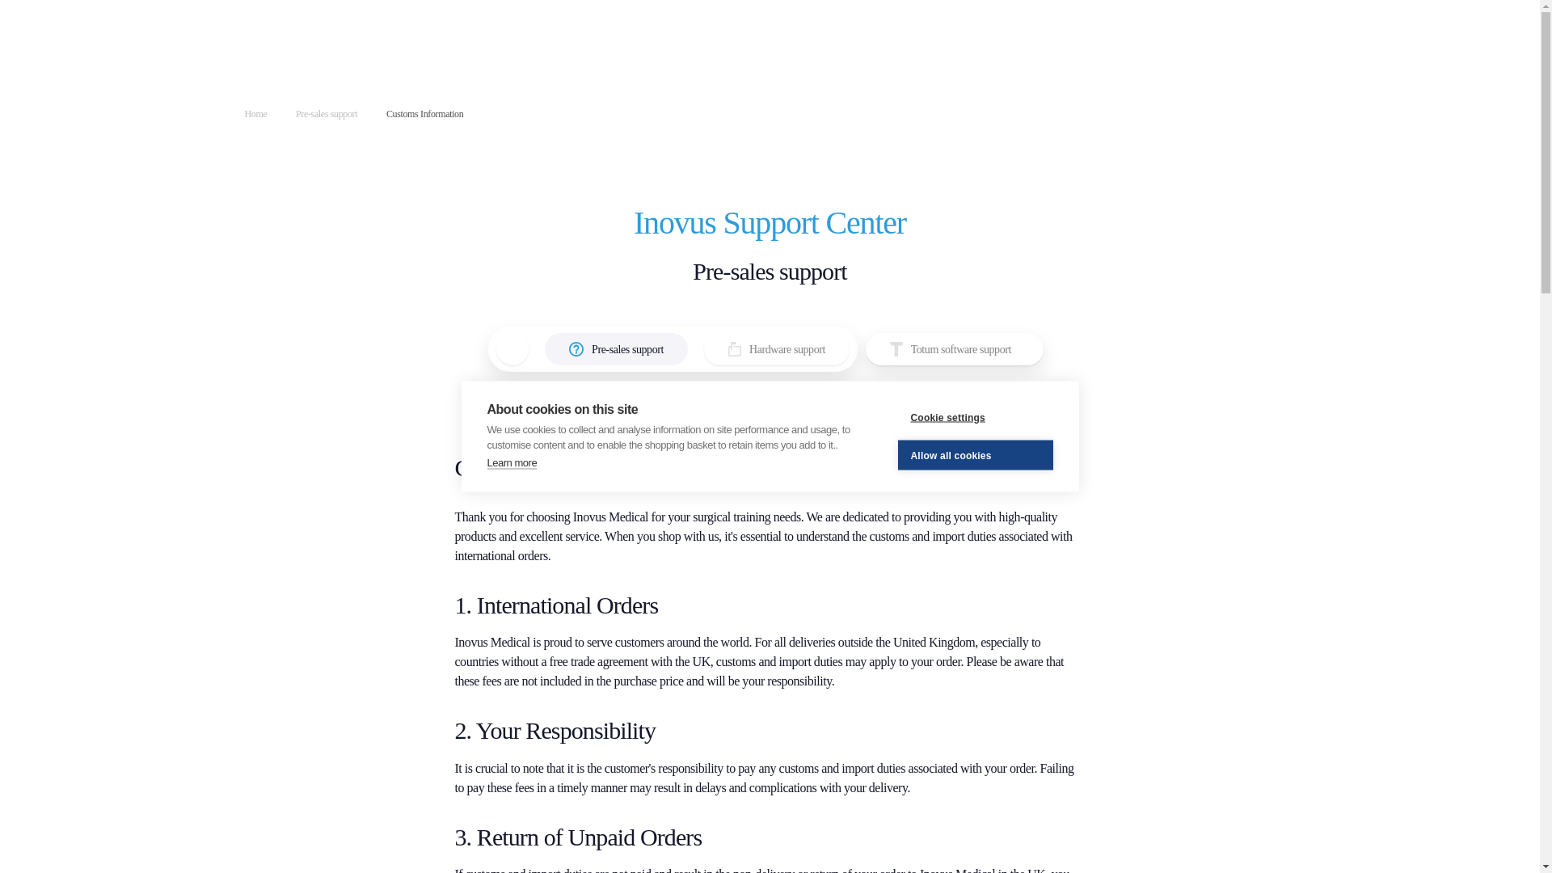  I want to click on Cookie settings, so click(974, 293).